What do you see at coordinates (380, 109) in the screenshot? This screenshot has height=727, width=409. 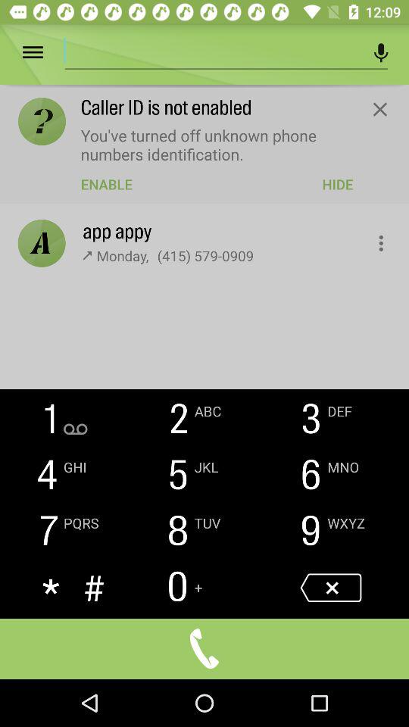 I see `close the caller id notification` at bounding box center [380, 109].